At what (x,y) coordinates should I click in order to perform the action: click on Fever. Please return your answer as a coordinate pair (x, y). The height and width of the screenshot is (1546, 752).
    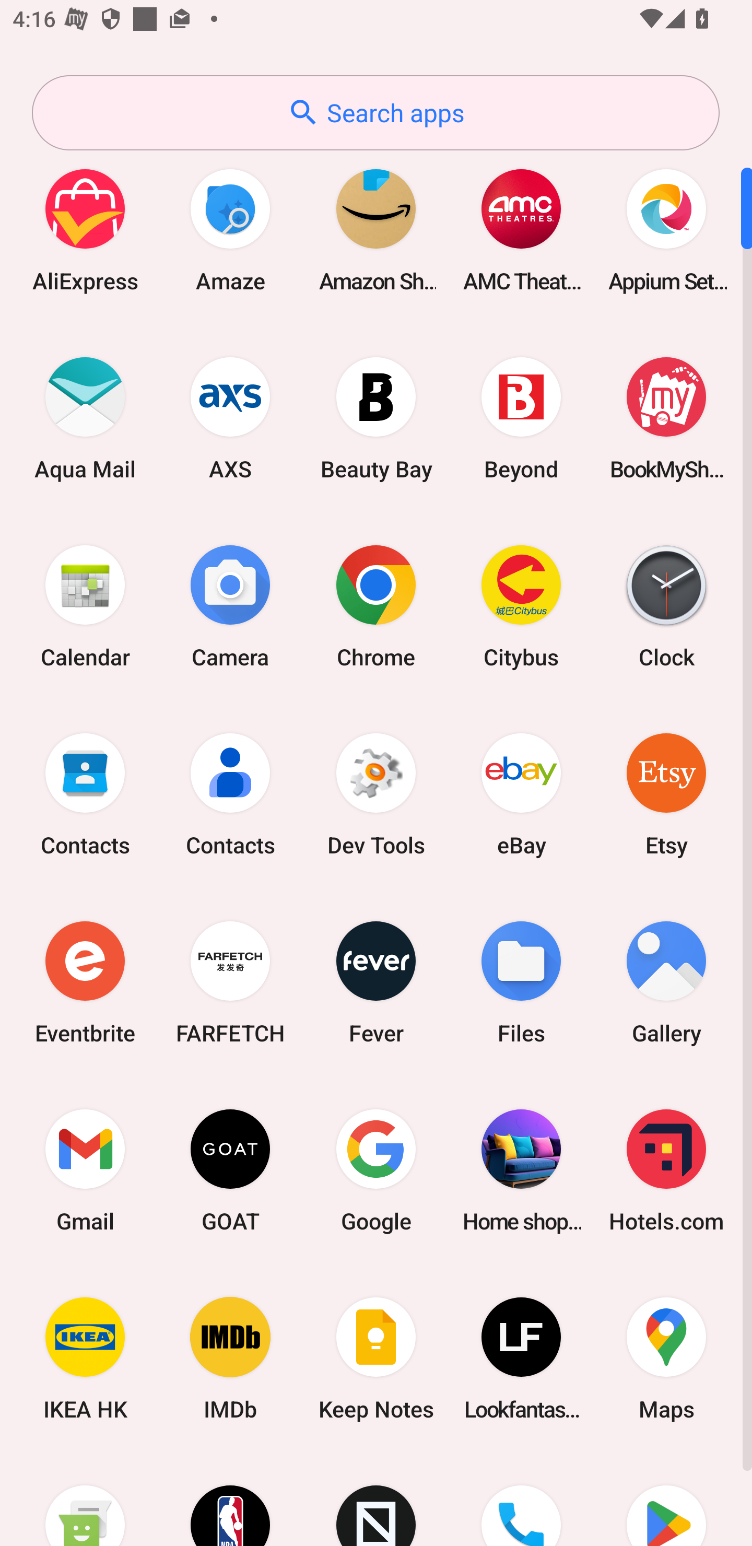
    Looking at the image, I should click on (376, 982).